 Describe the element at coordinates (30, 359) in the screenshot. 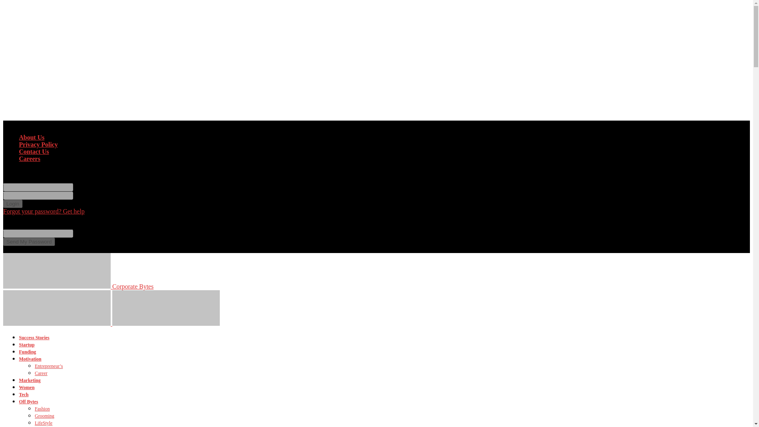

I see `Motivation` at that location.